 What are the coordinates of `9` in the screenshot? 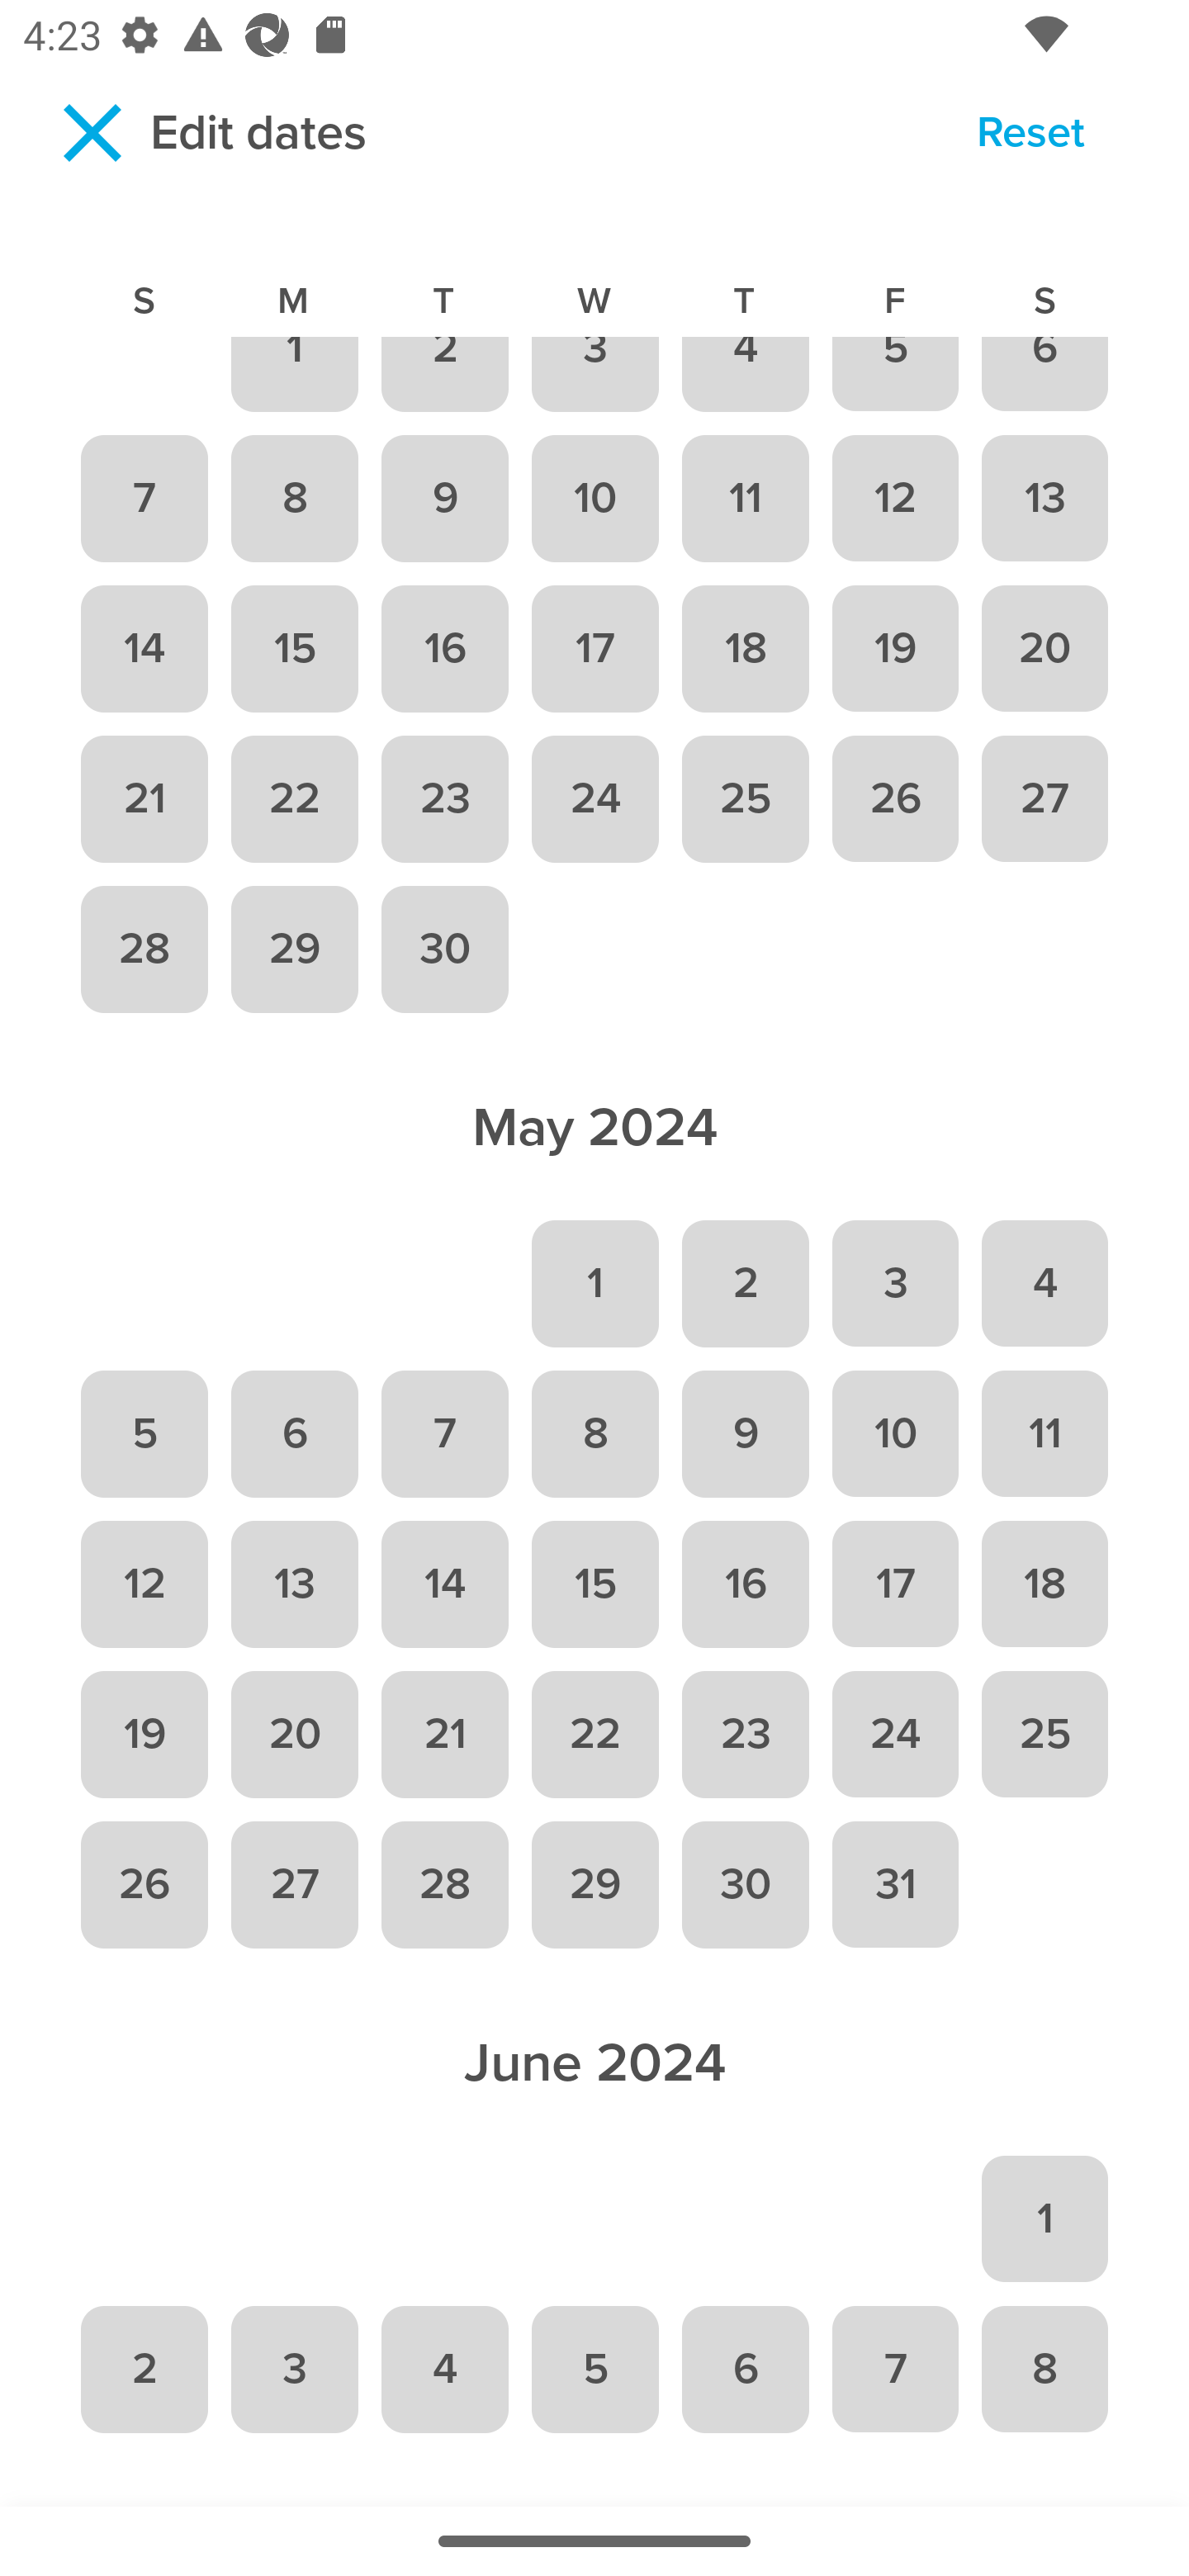 It's located at (445, 500).